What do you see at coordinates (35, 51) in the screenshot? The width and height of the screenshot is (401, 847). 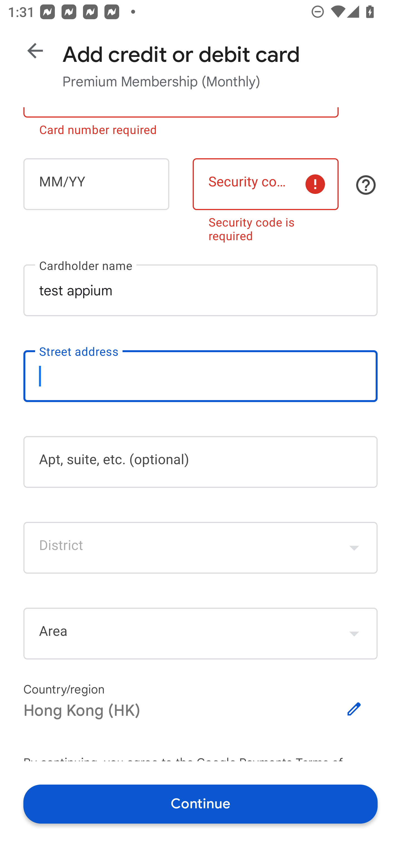 I see `Back` at bounding box center [35, 51].